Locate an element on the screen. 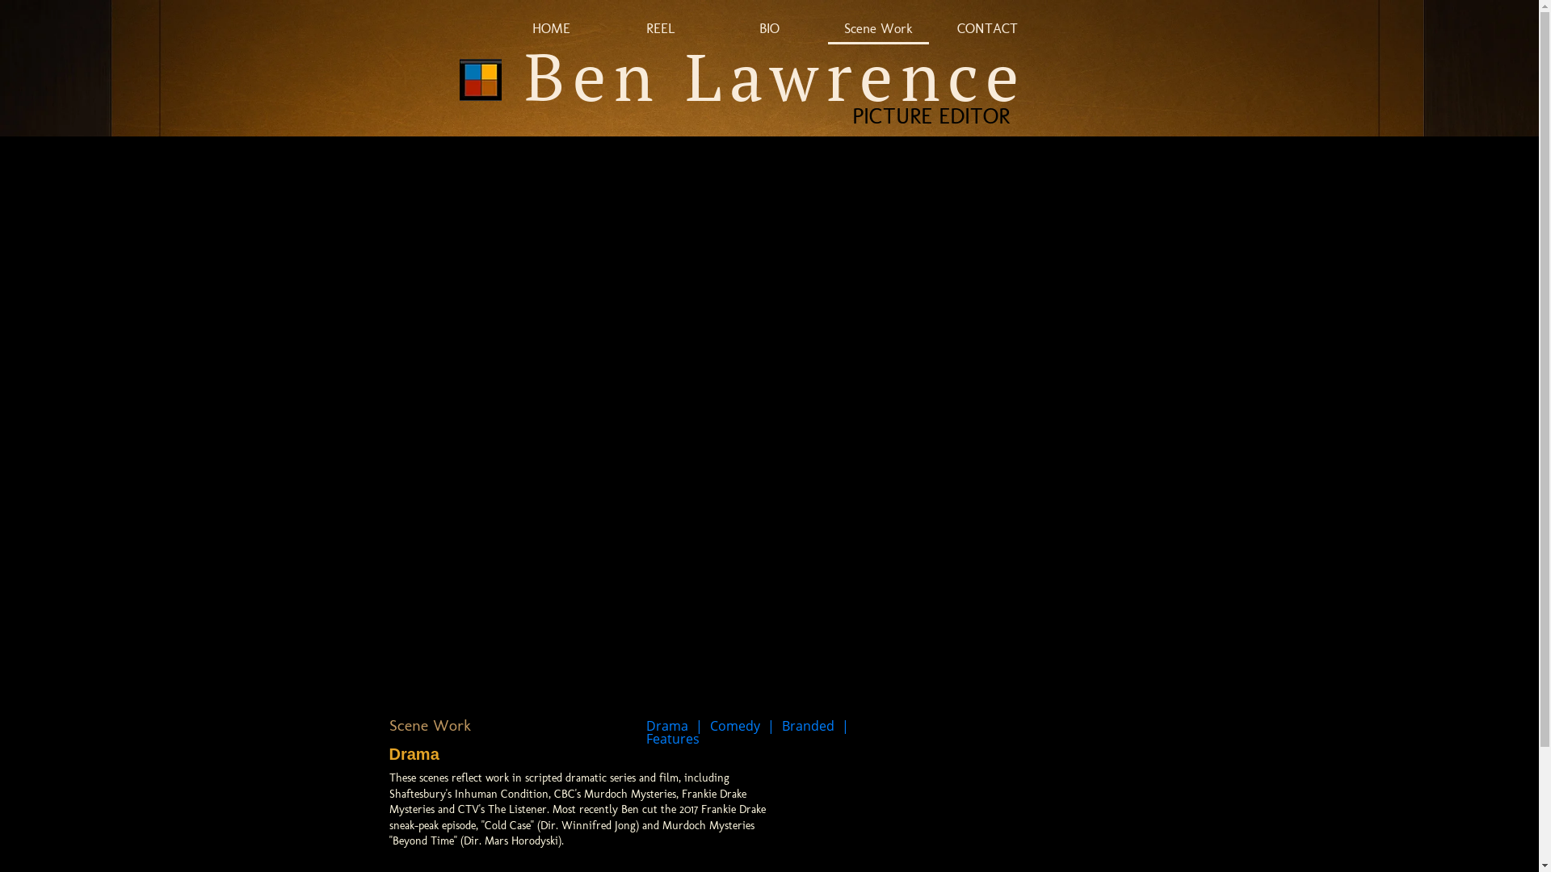 The image size is (1551, 872). CONTACT is located at coordinates (987, 30).